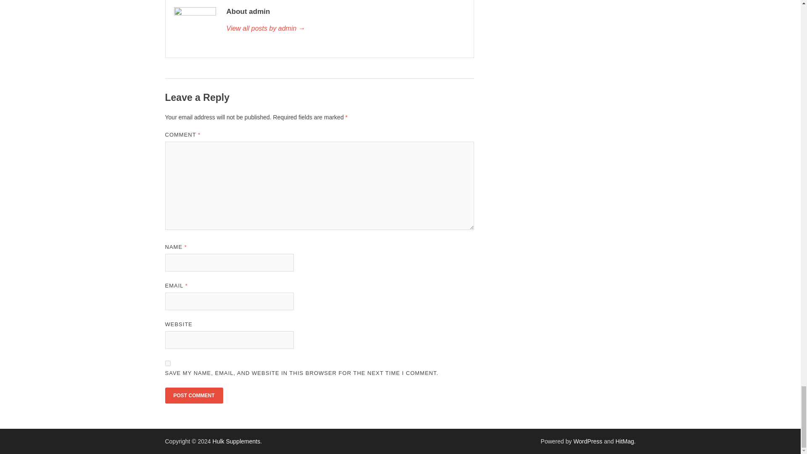 This screenshot has width=807, height=454. I want to click on WordPress, so click(588, 441).